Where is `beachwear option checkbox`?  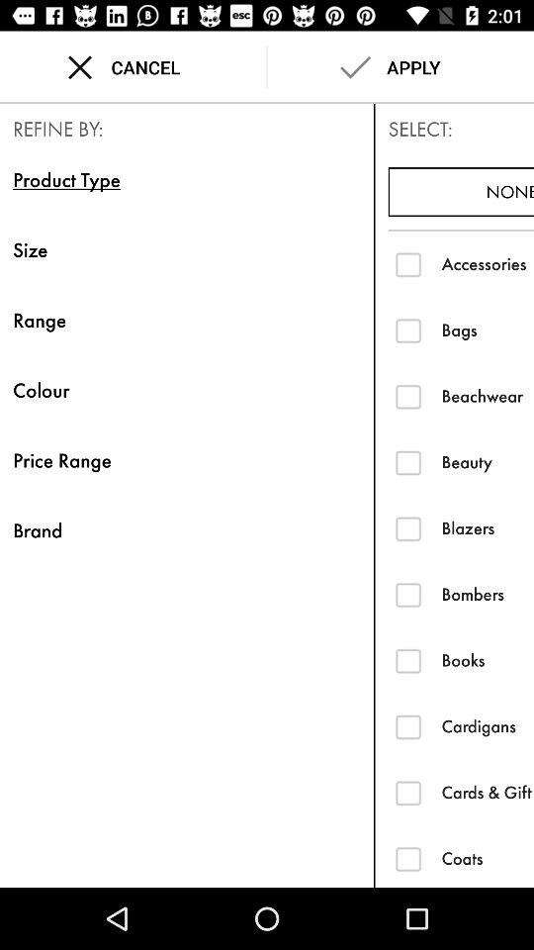 beachwear option checkbox is located at coordinates (407, 396).